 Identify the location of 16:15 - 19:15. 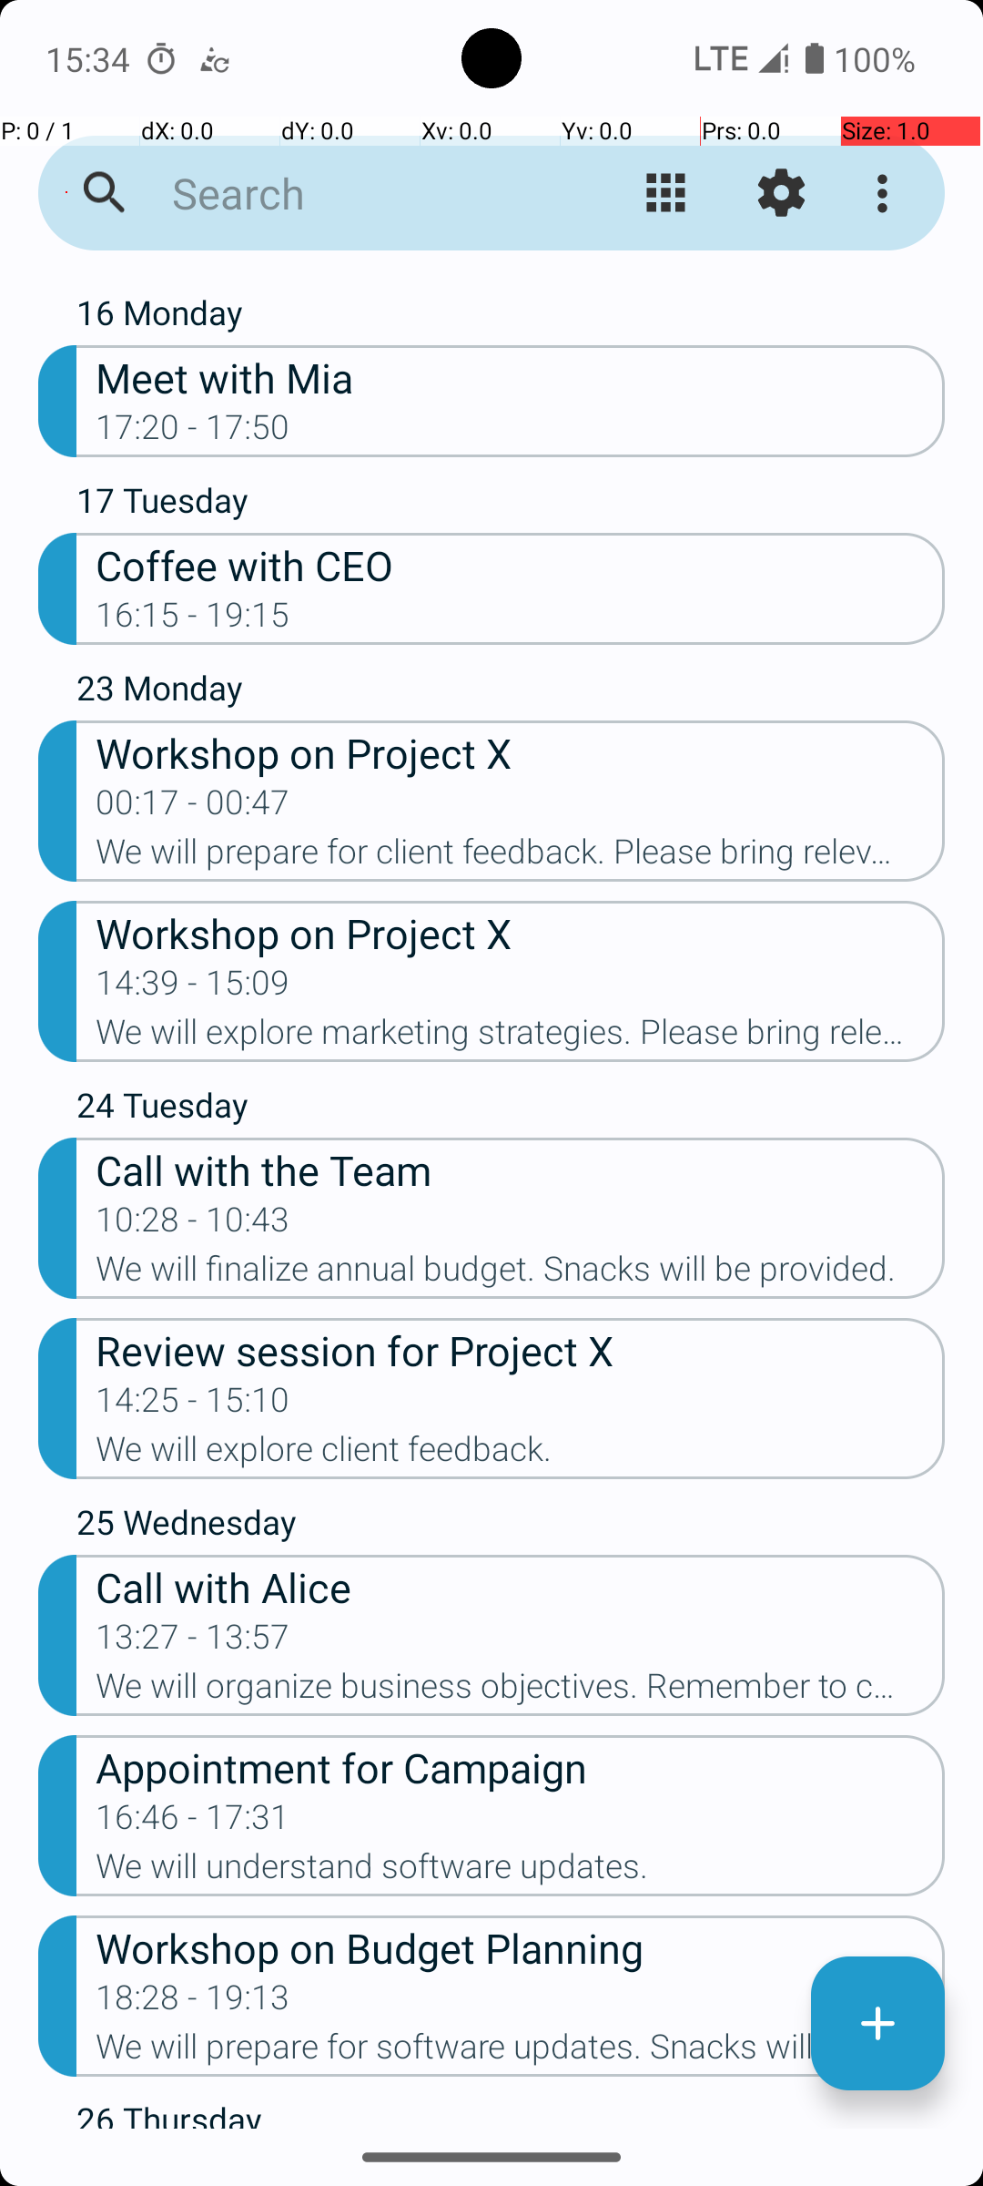
(193, 620).